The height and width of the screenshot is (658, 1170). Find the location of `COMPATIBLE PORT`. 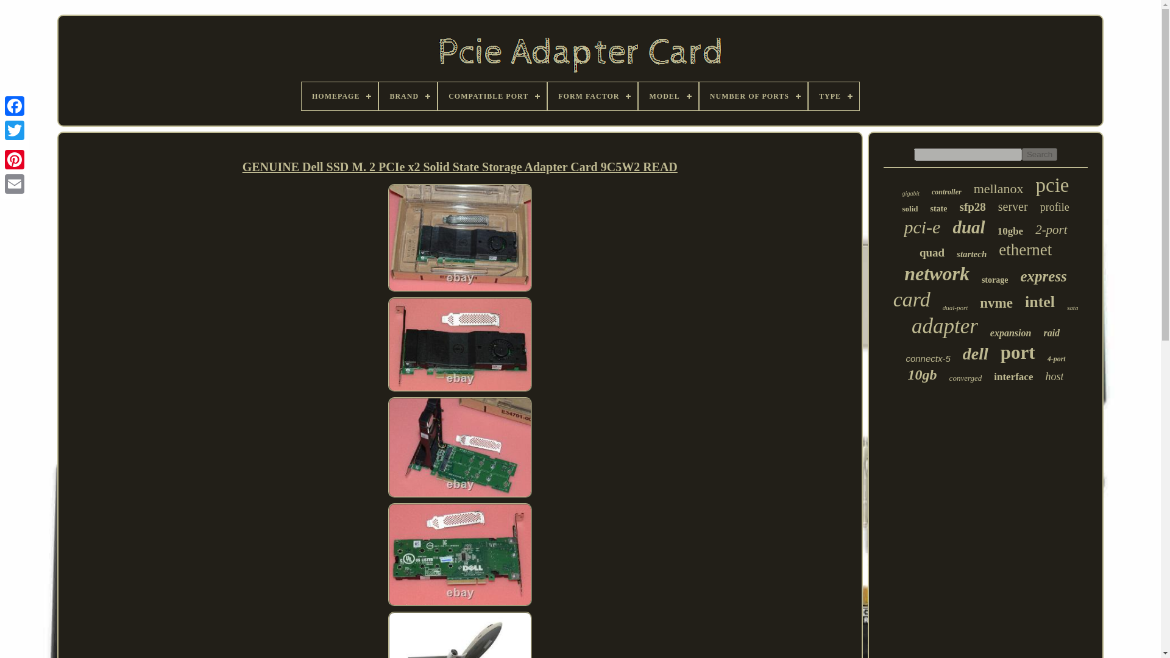

COMPATIBLE PORT is located at coordinates (492, 96).